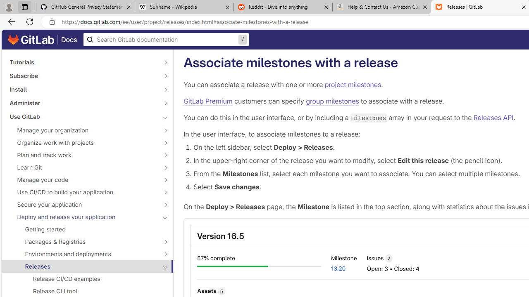 Image resolution: width=529 pixels, height=297 pixels. I want to click on Organize work with projects, so click(83, 143).